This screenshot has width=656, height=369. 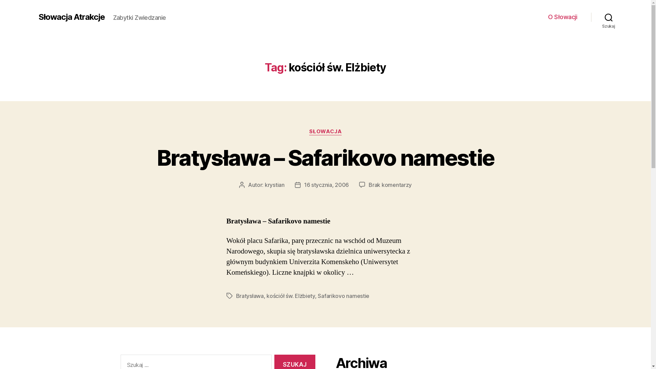 What do you see at coordinates (609, 17) in the screenshot?
I see `Szukaj` at bounding box center [609, 17].